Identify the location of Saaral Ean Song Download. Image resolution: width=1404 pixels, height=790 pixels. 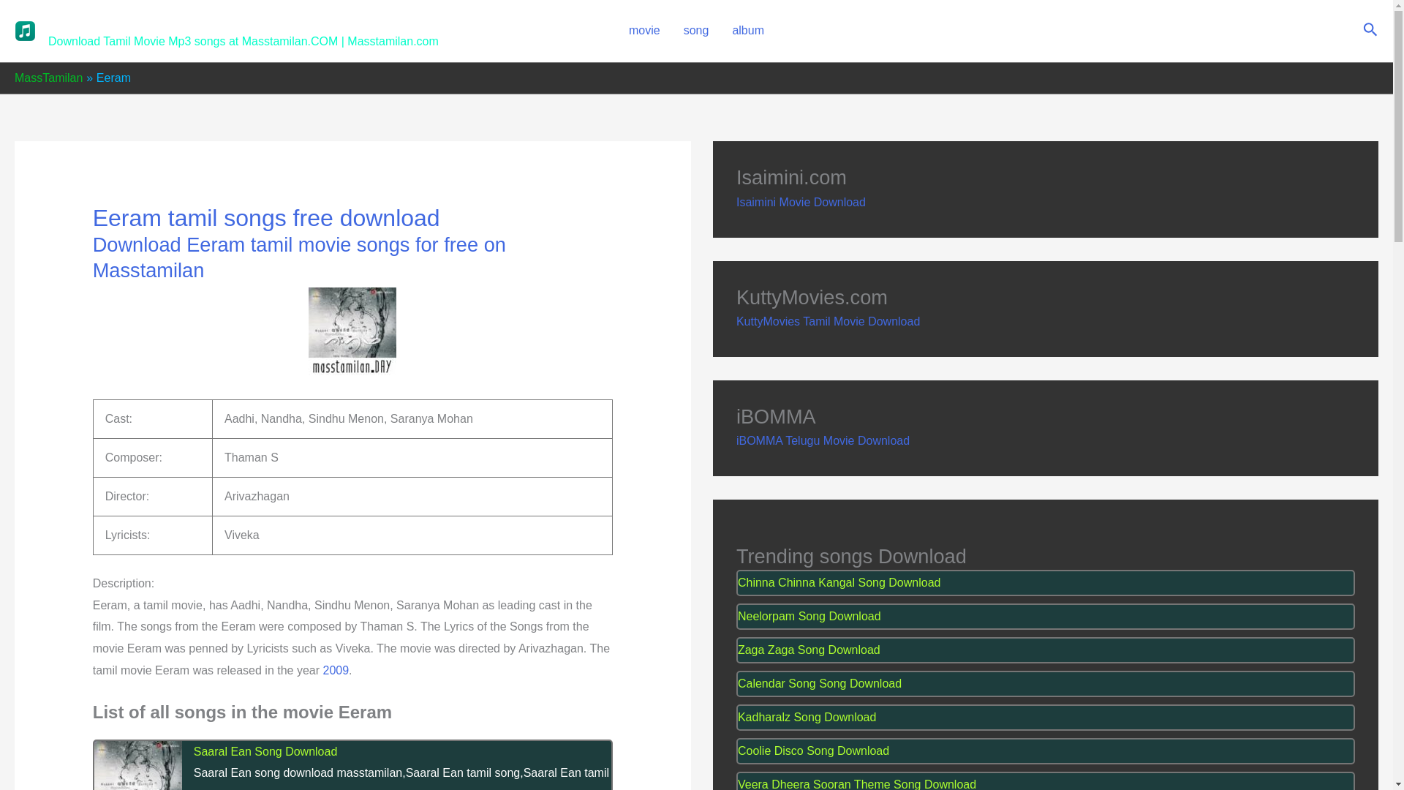
(352, 752).